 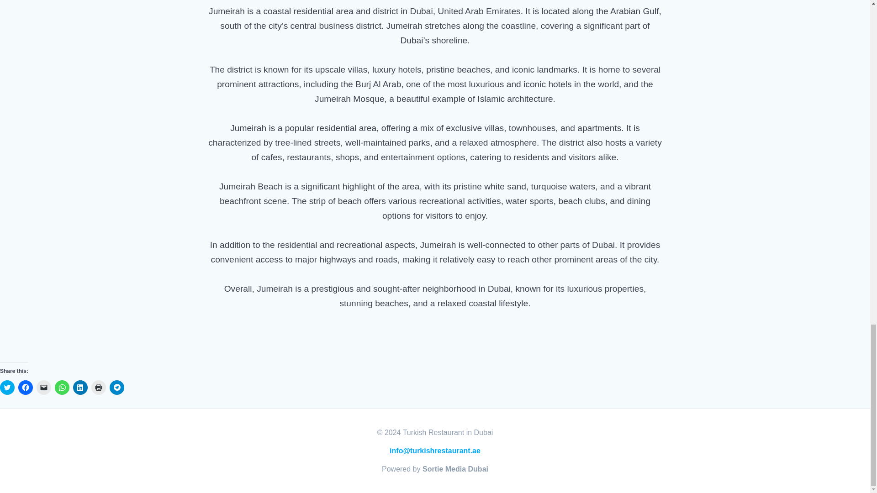 I want to click on Click to share on WhatsApp, so click(x=62, y=387).